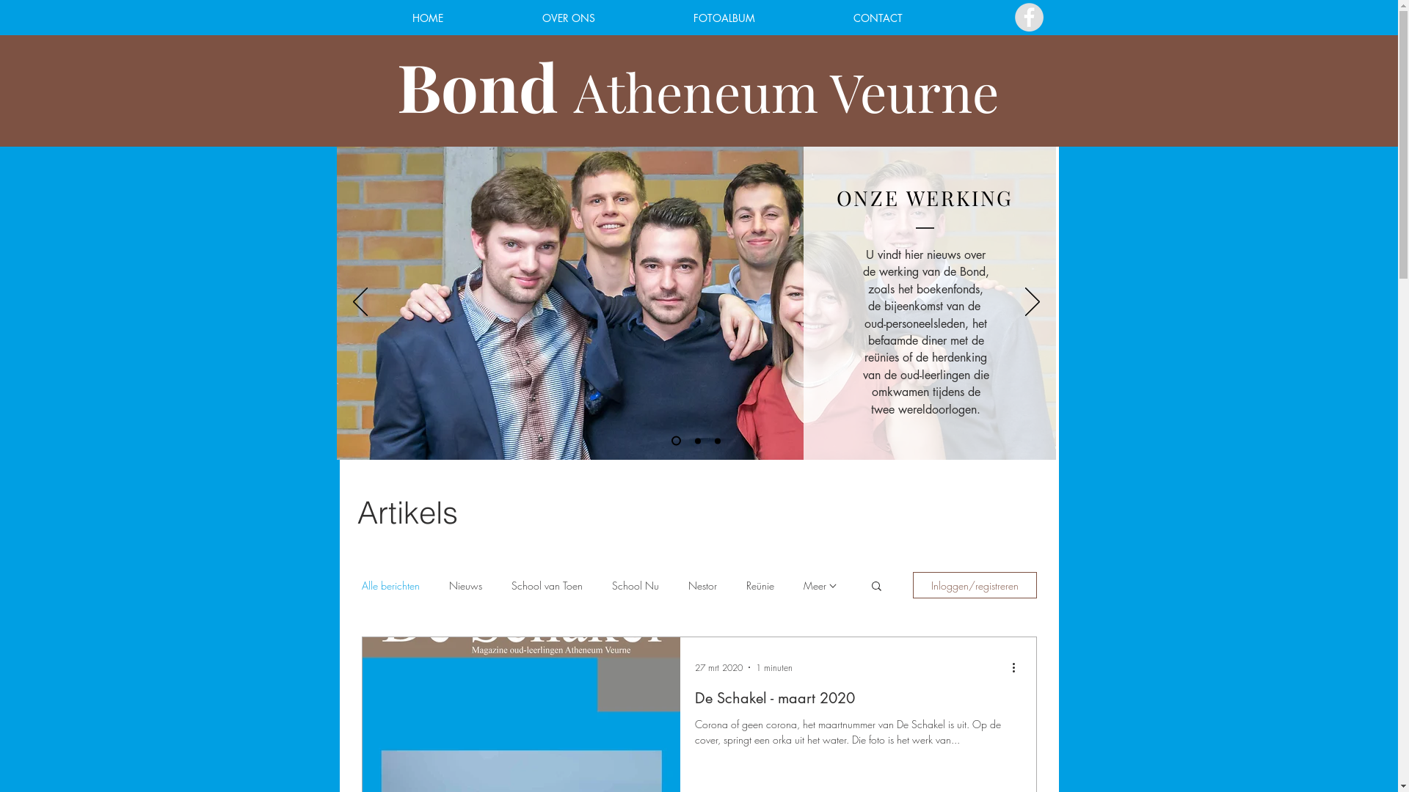 This screenshot has width=1409, height=792. What do you see at coordinates (546, 585) in the screenshot?
I see `School van Toen` at bounding box center [546, 585].